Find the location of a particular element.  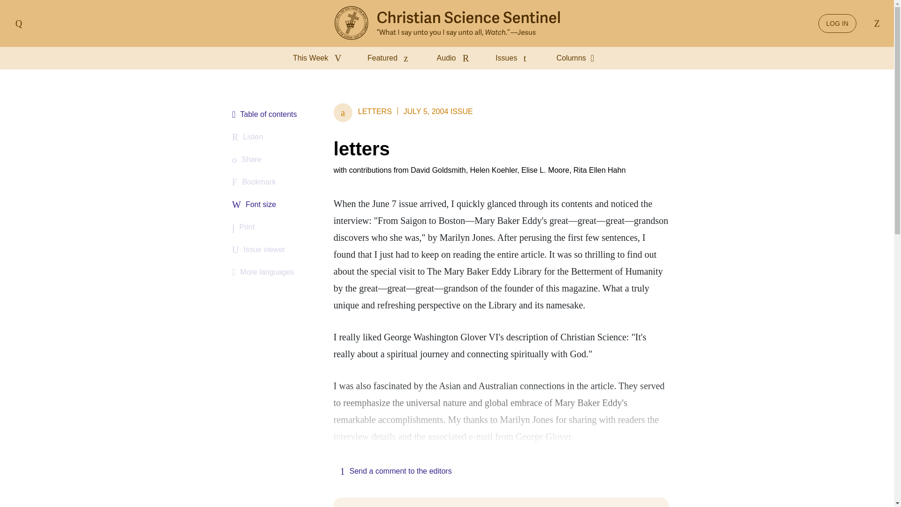

This Week is located at coordinates (319, 58).